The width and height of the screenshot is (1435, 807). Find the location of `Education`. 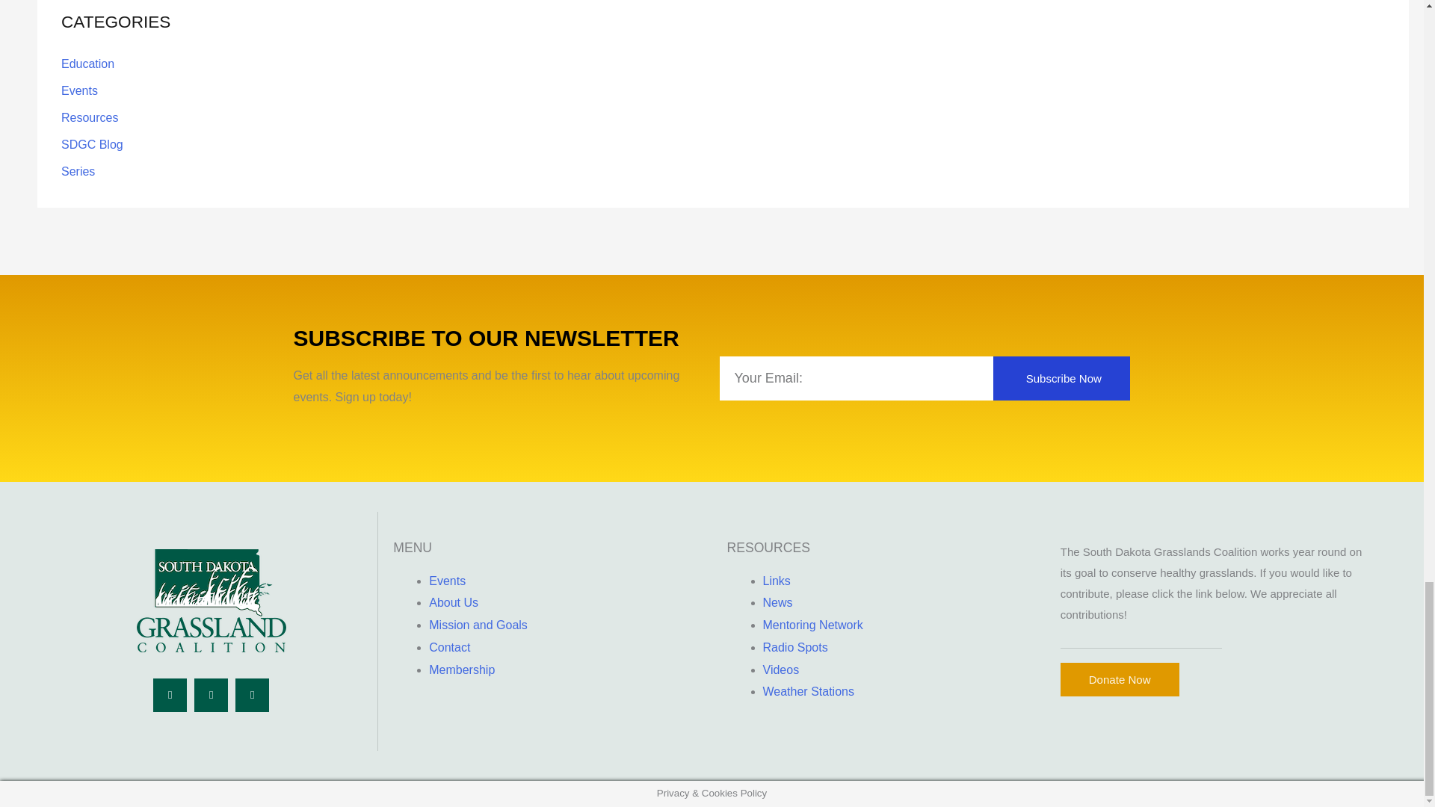

Education is located at coordinates (88, 63).